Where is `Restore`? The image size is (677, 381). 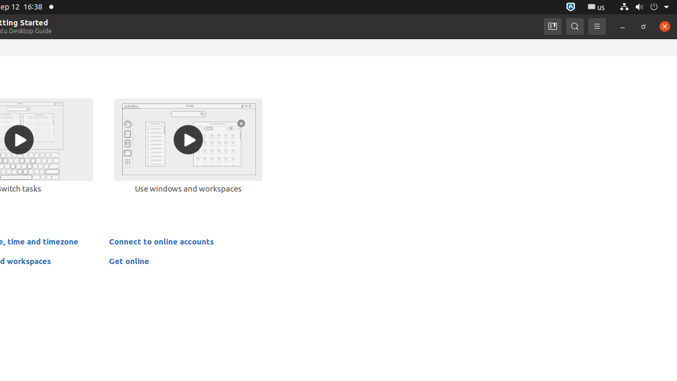 Restore is located at coordinates (644, 26).